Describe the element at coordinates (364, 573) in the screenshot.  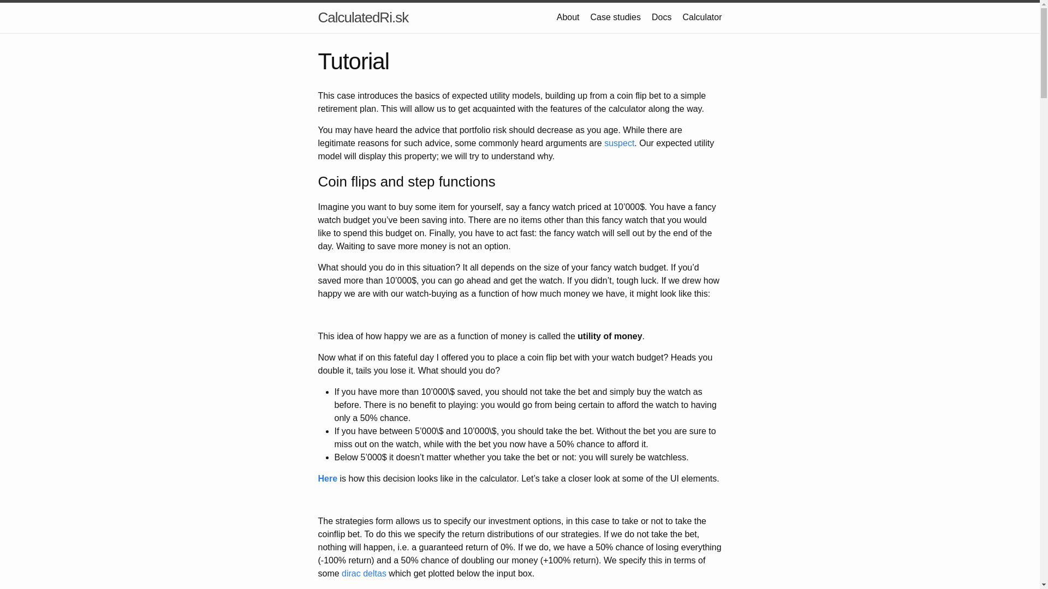
I see `dirac deltas` at that location.